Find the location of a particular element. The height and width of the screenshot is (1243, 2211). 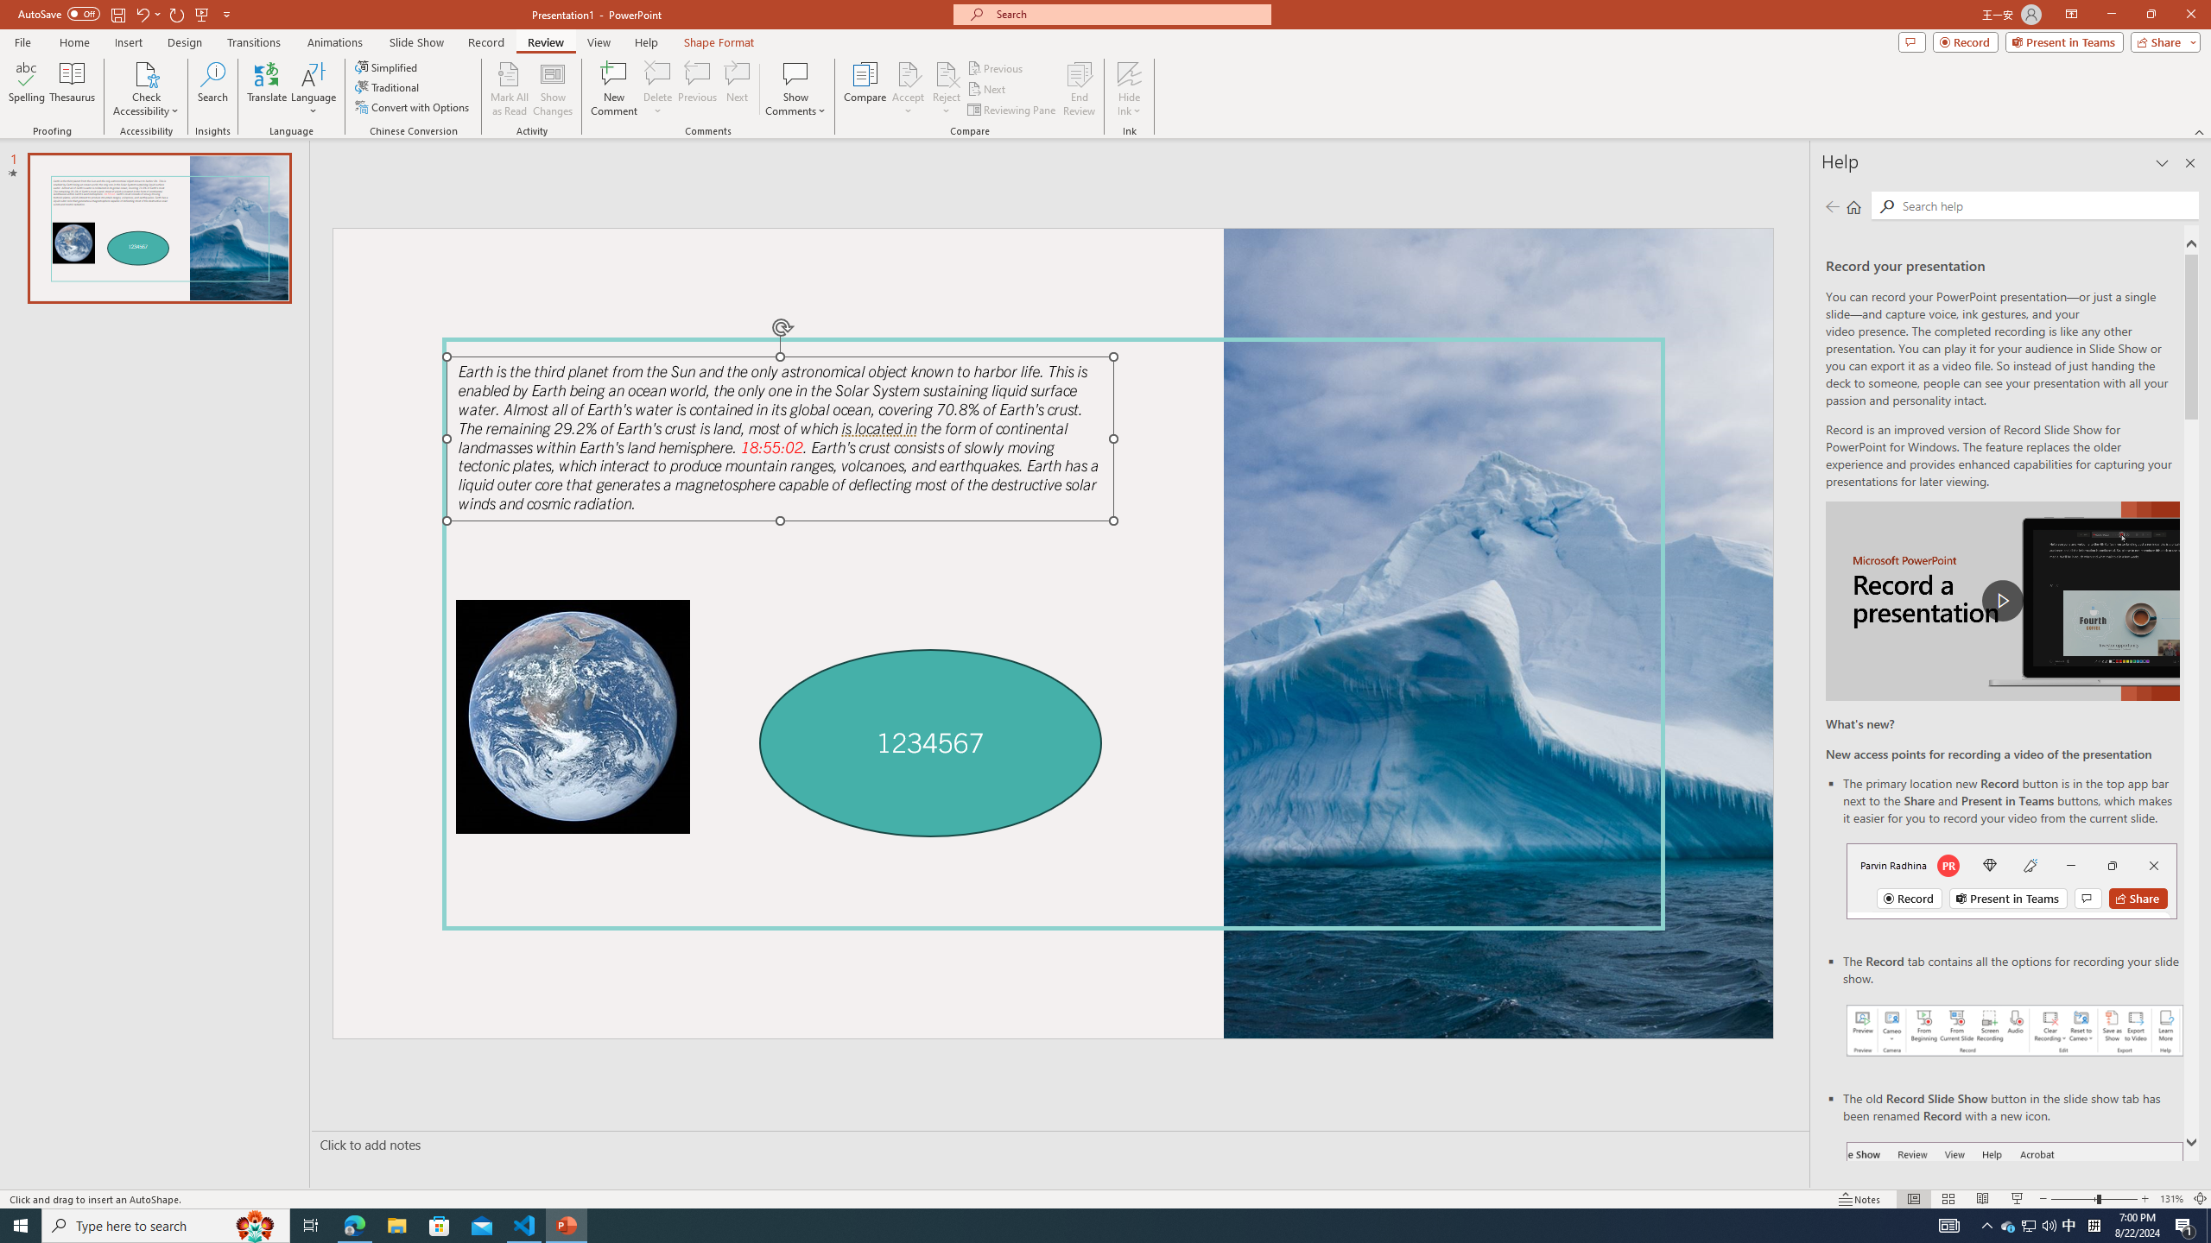

Record button in ribbon is located at coordinates (2015, 1228).